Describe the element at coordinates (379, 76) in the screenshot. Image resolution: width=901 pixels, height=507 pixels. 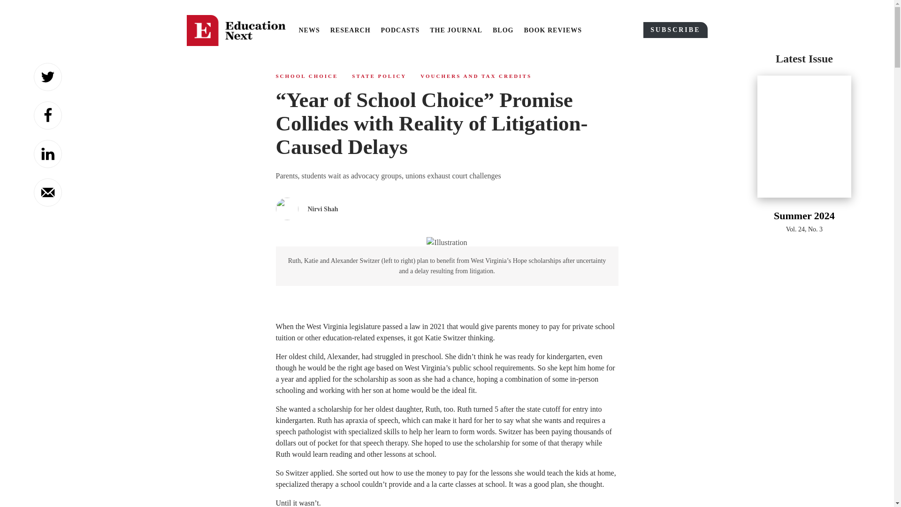
I see `STATE POLICY` at that location.